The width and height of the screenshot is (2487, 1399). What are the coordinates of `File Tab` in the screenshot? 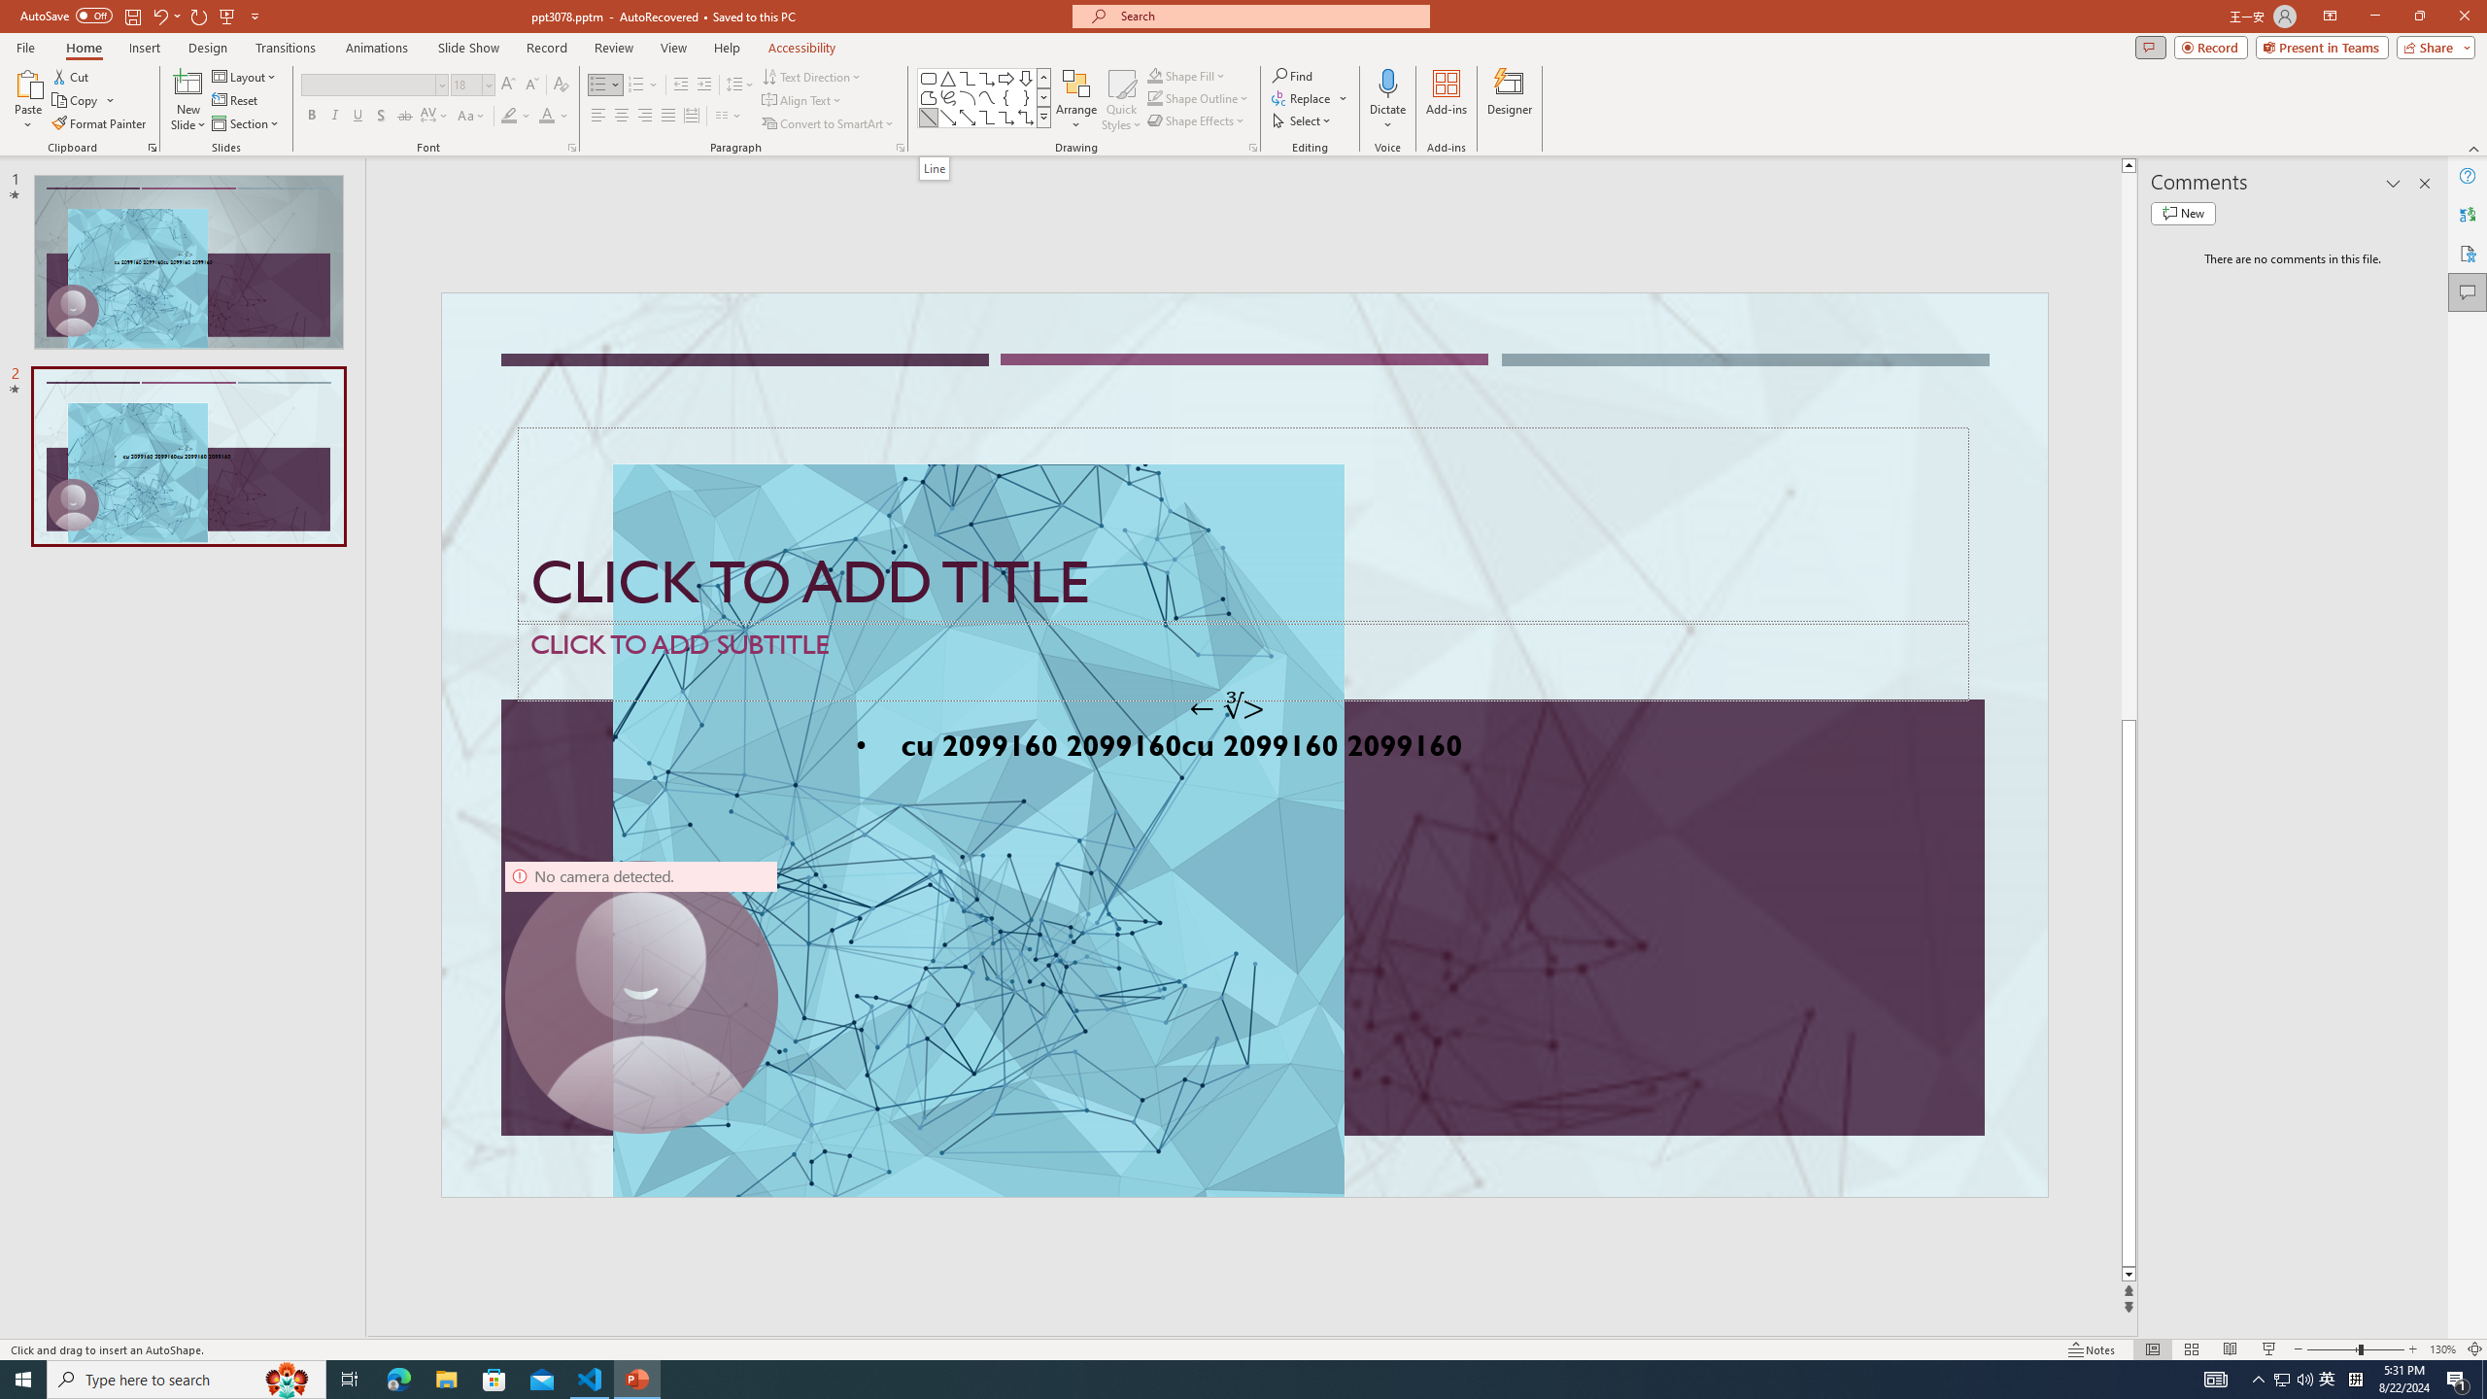 It's located at (25, 47).